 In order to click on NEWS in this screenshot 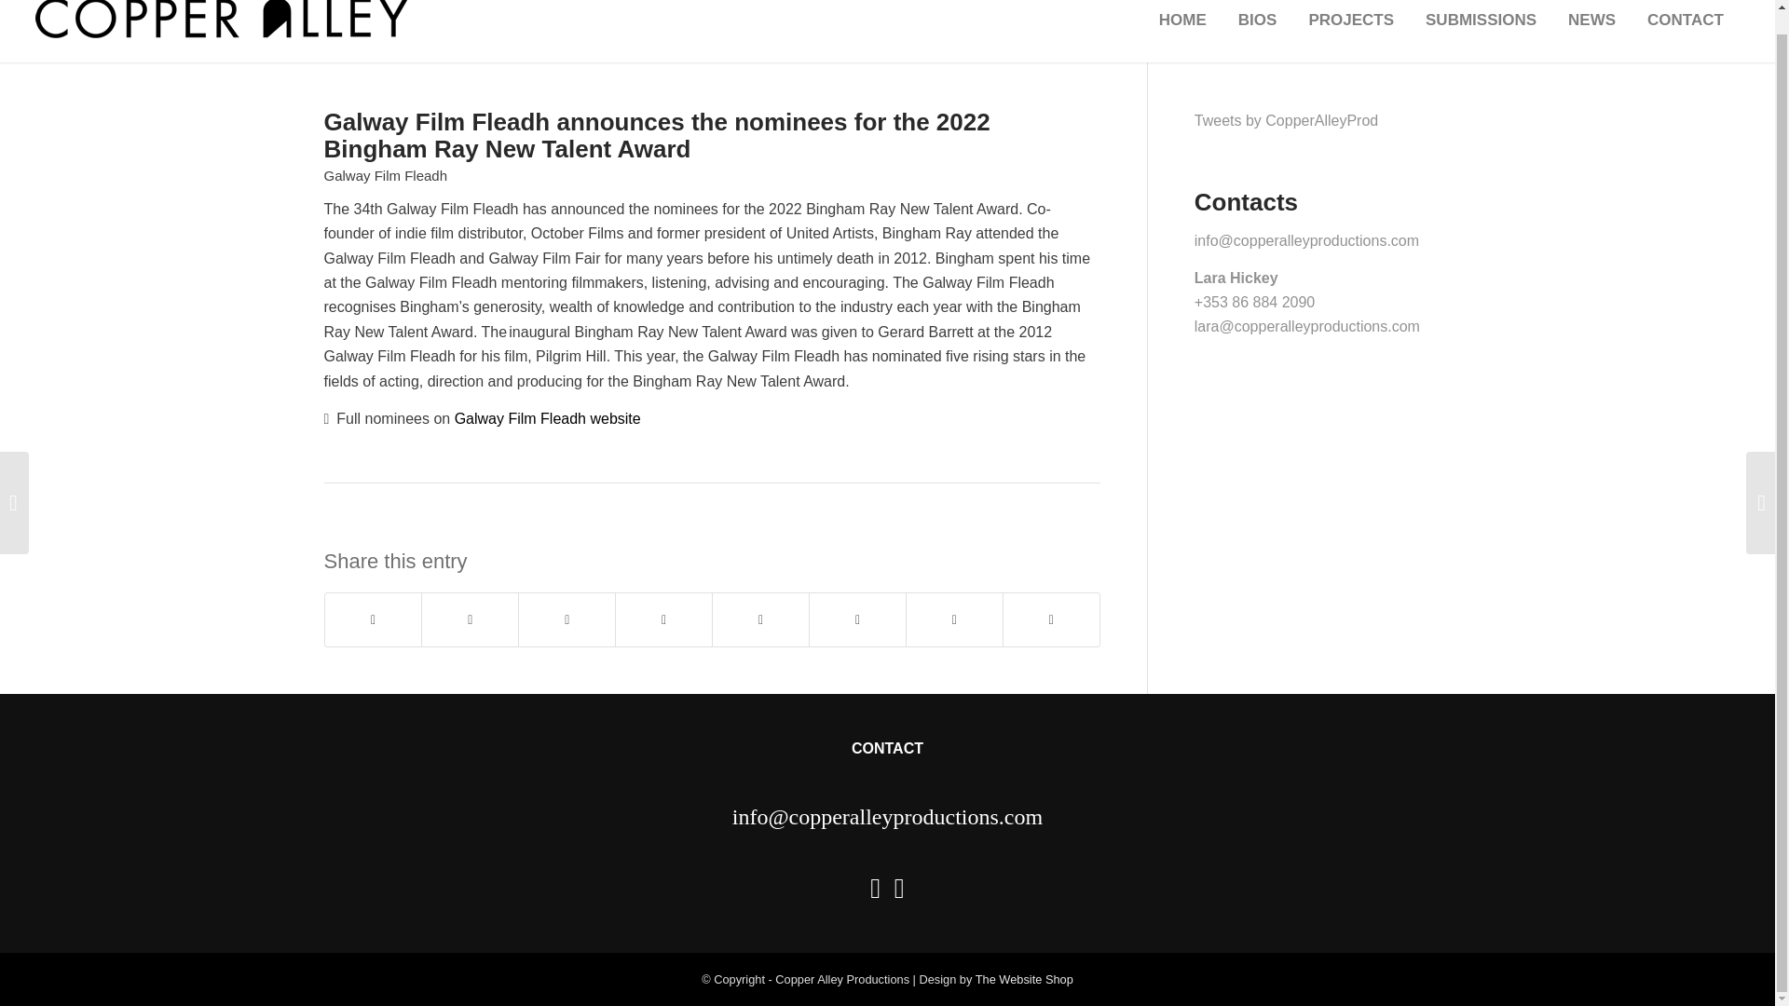, I will do `click(1591, 31)`.